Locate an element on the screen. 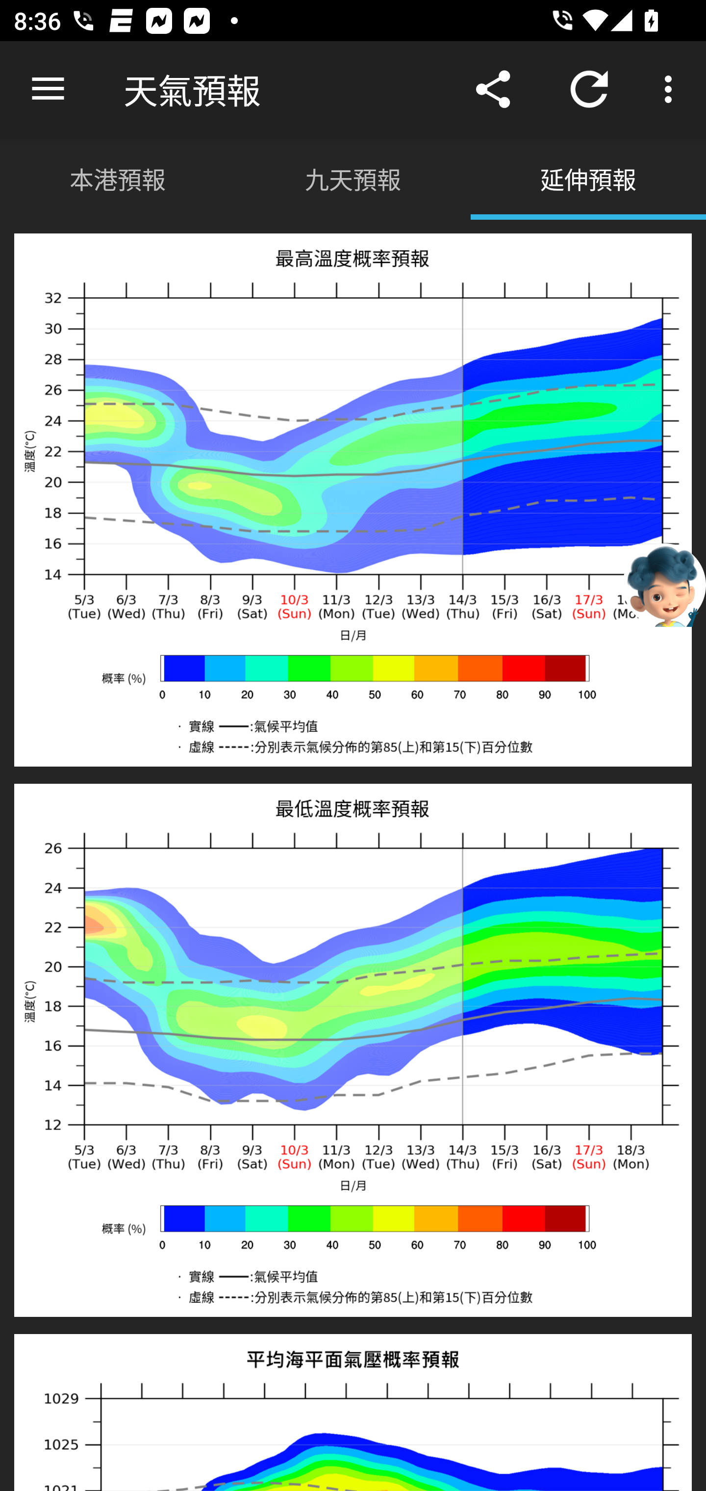 The width and height of the screenshot is (706, 1491). 重新整理 is located at coordinates (589, 89).